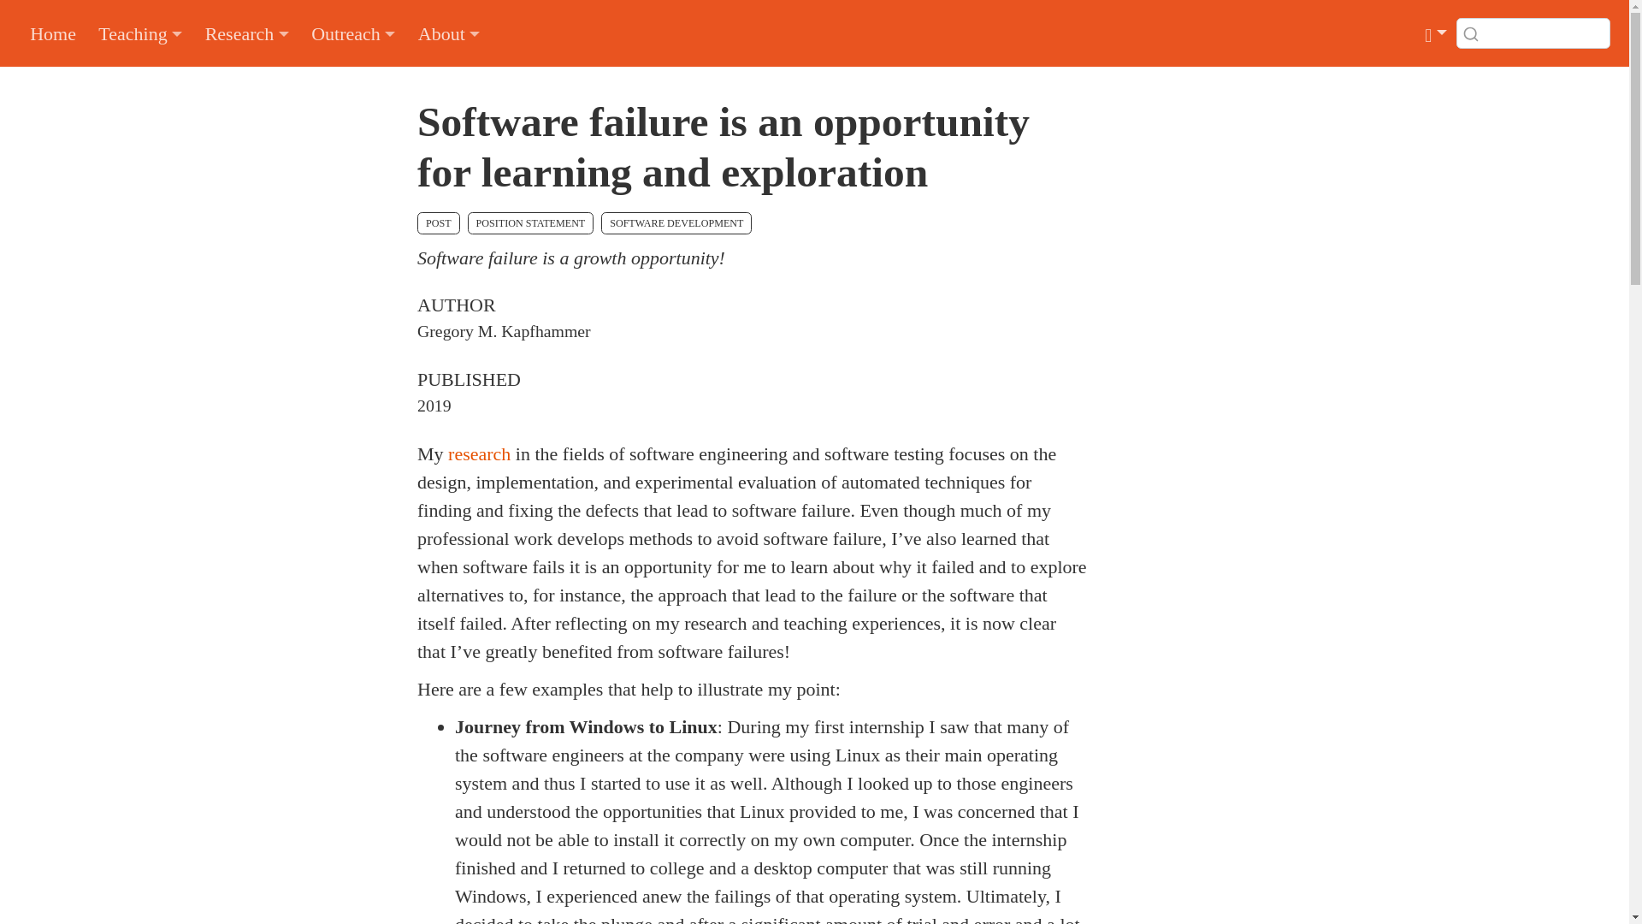 Image resolution: width=1642 pixels, height=924 pixels. Describe the element at coordinates (52, 33) in the screenshot. I see `Home` at that location.